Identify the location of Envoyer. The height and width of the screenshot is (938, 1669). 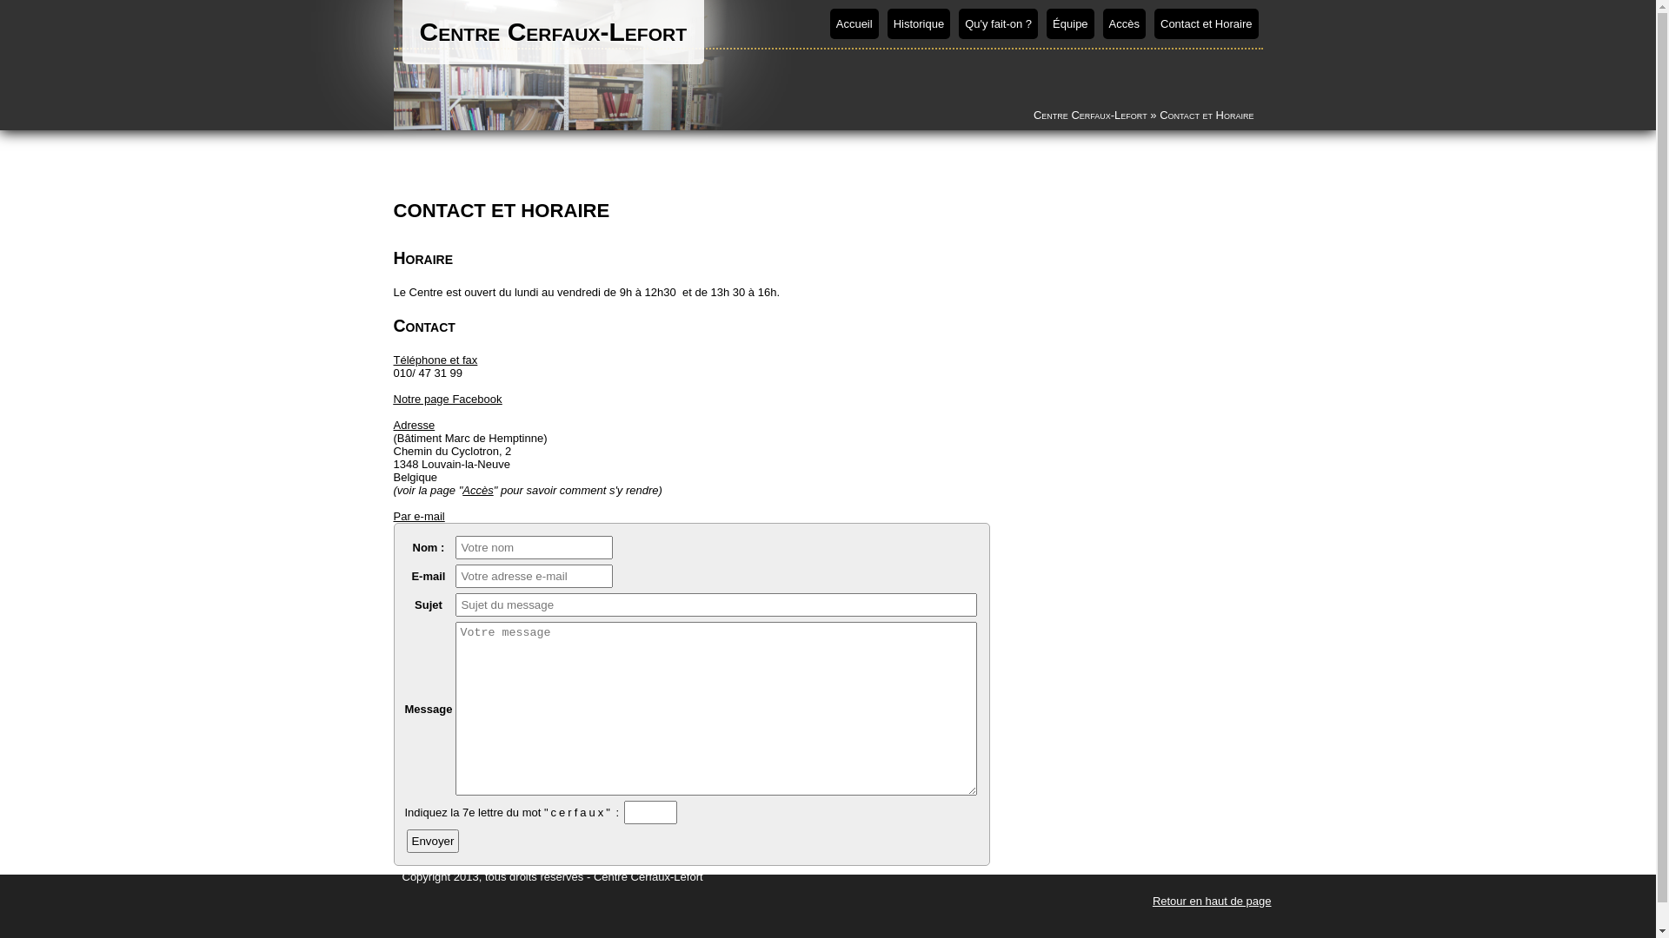
(433, 841).